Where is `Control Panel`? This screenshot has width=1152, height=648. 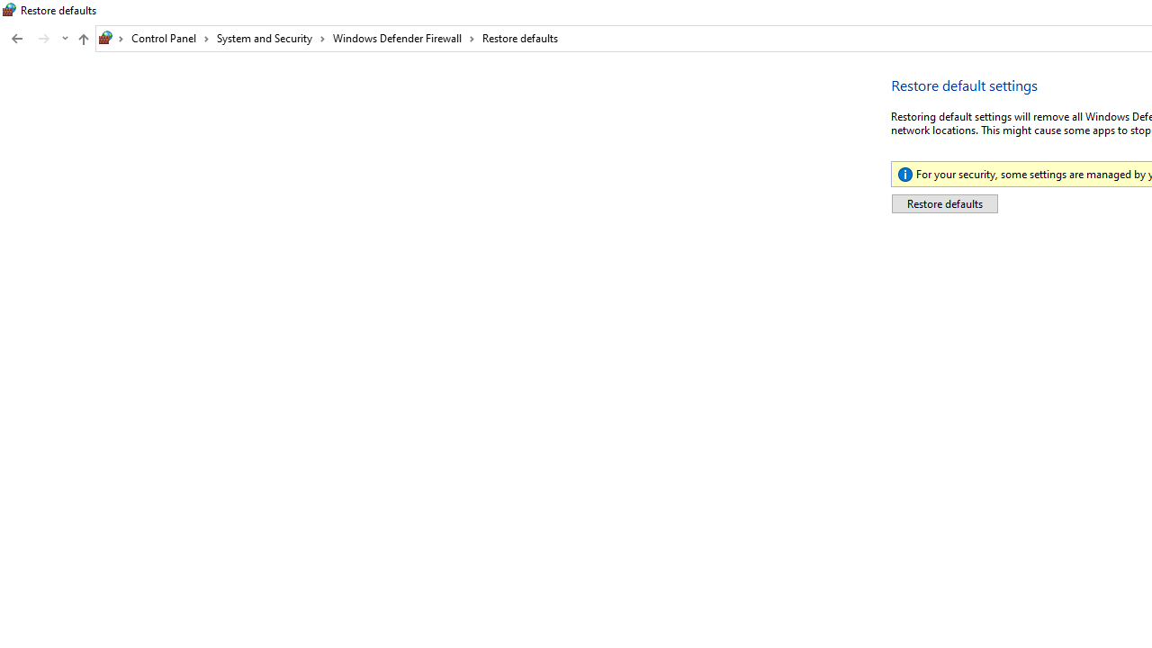 Control Panel is located at coordinates (170, 38).